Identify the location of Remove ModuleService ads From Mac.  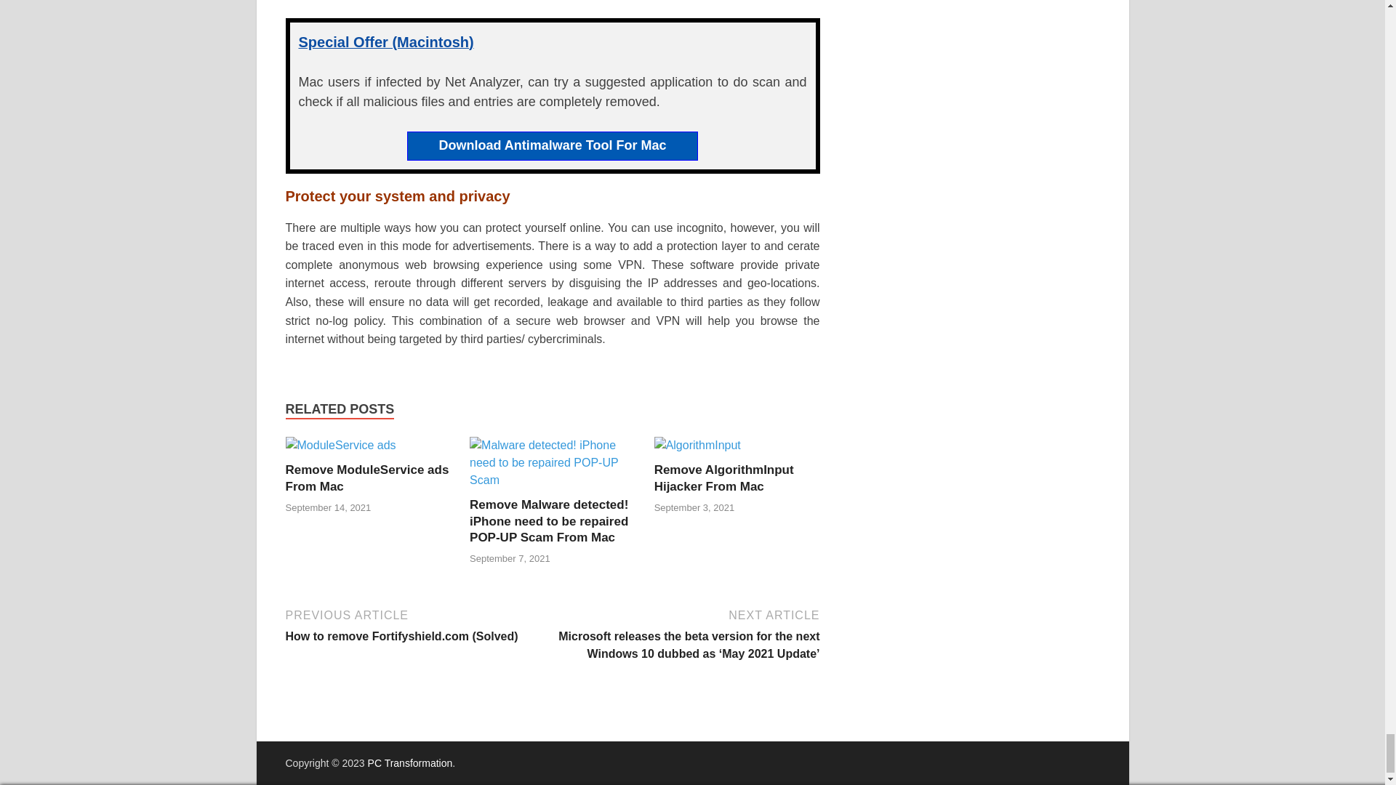
(340, 445).